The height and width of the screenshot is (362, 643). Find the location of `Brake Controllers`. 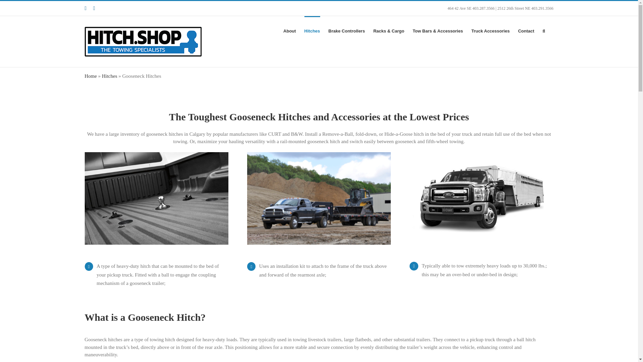

Brake Controllers is located at coordinates (347, 30).